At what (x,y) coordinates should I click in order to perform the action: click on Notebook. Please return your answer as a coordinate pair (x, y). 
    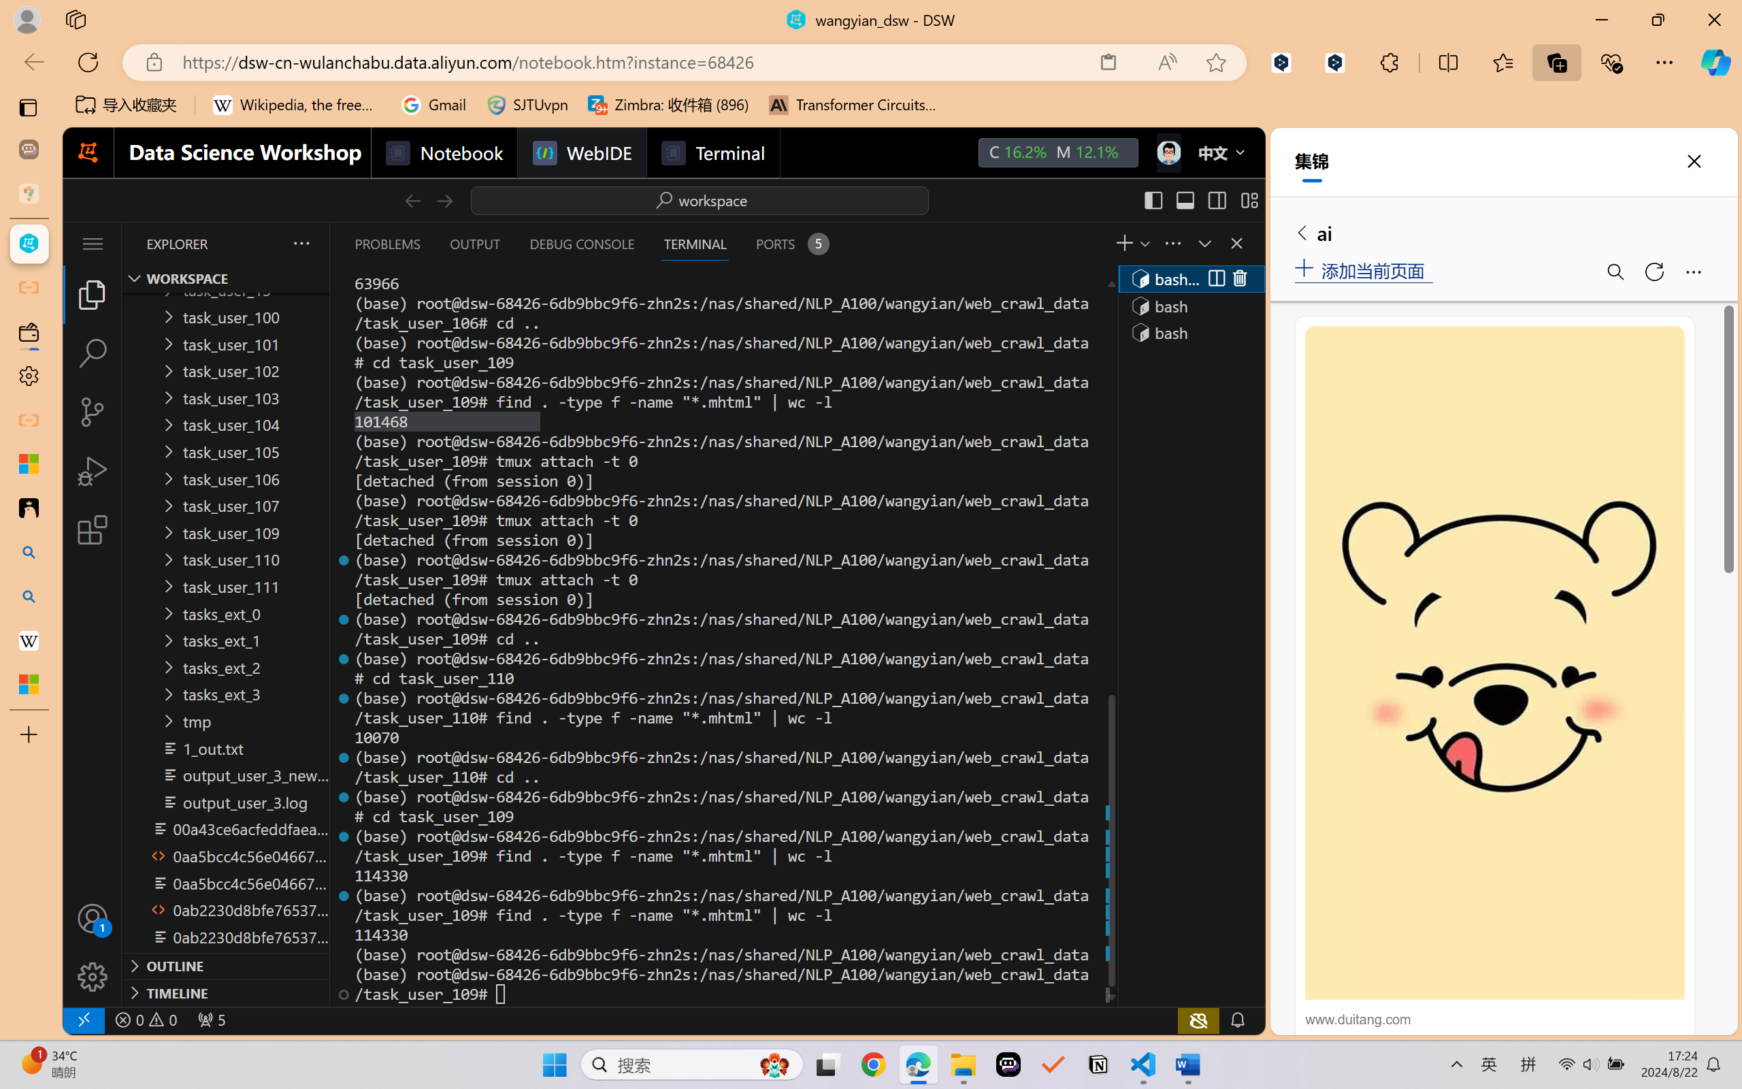
    Looking at the image, I should click on (443, 152).